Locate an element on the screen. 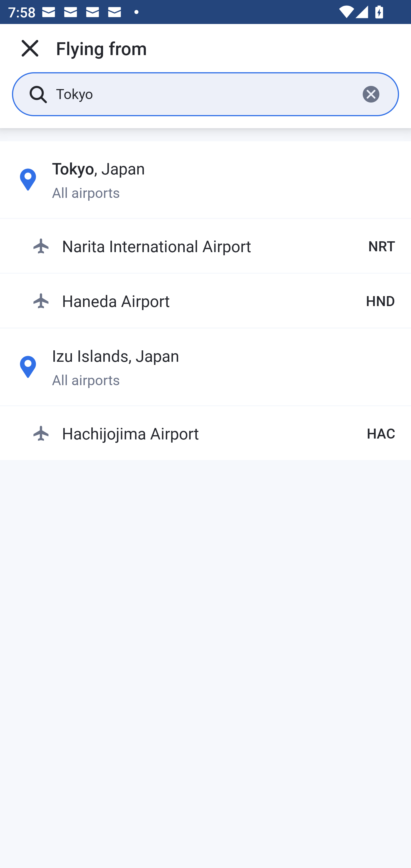 The image size is (411, 868). Haneda Airport HND is located at coordinates (213, 300).